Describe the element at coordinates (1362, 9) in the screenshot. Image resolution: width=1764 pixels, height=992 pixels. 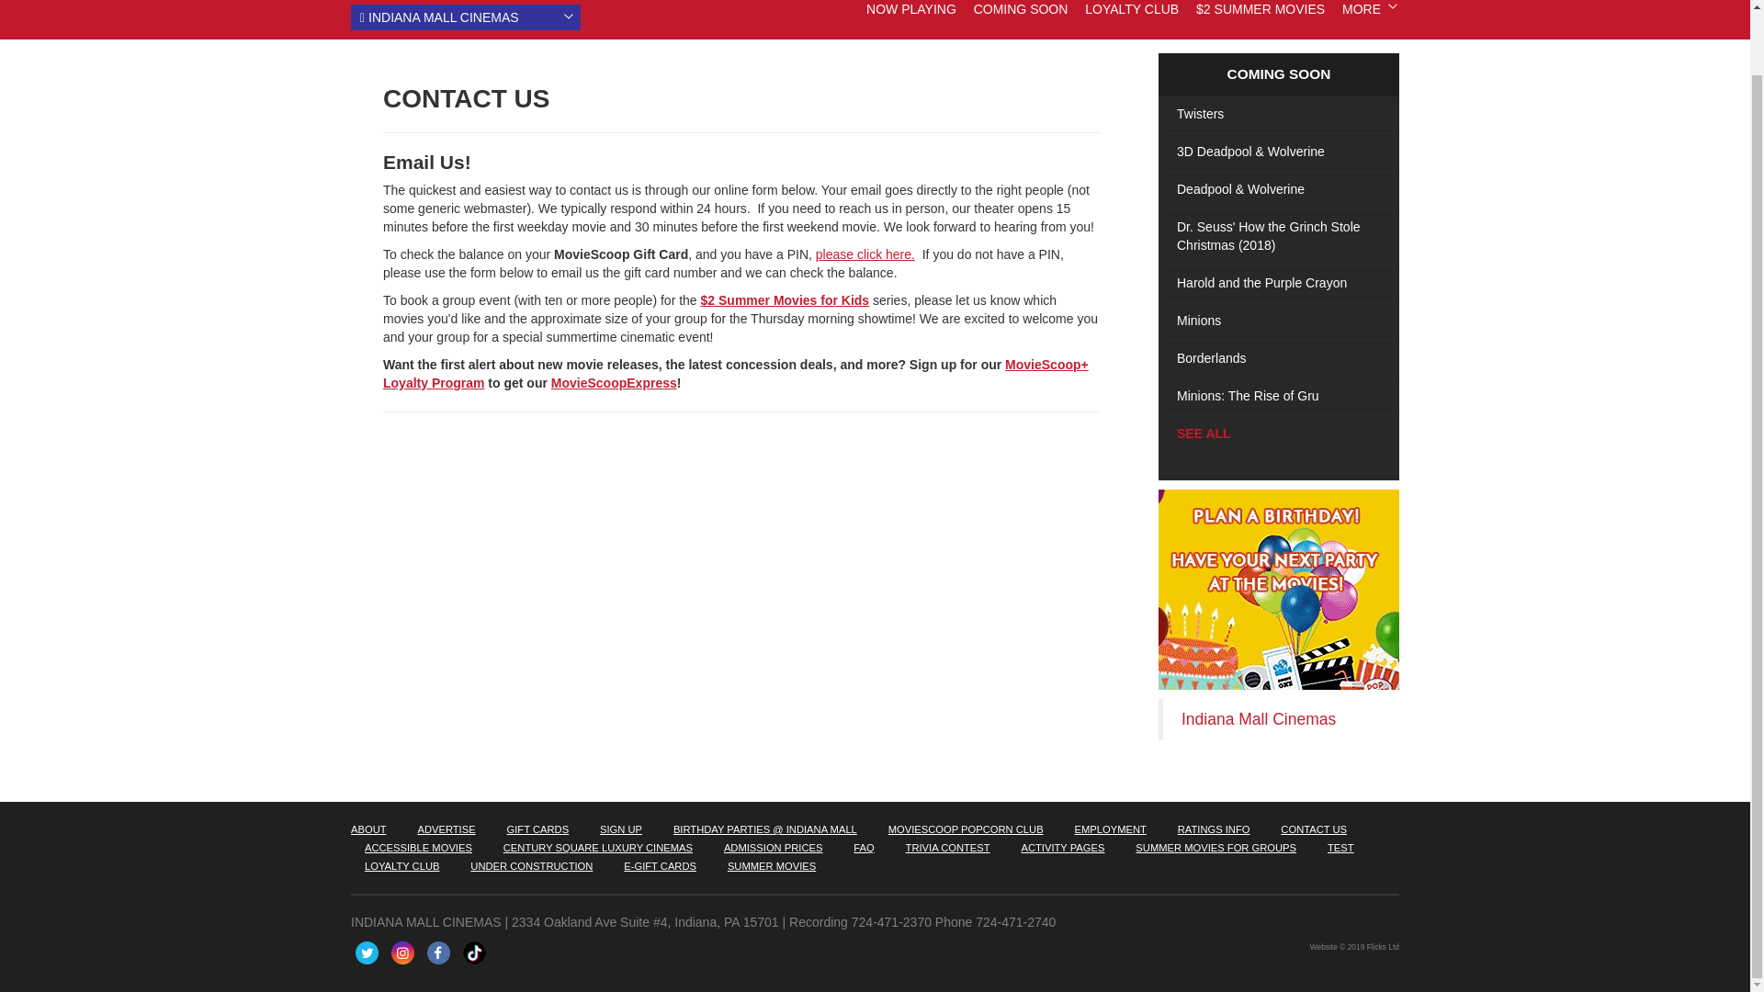
I see `MORE` at that location.